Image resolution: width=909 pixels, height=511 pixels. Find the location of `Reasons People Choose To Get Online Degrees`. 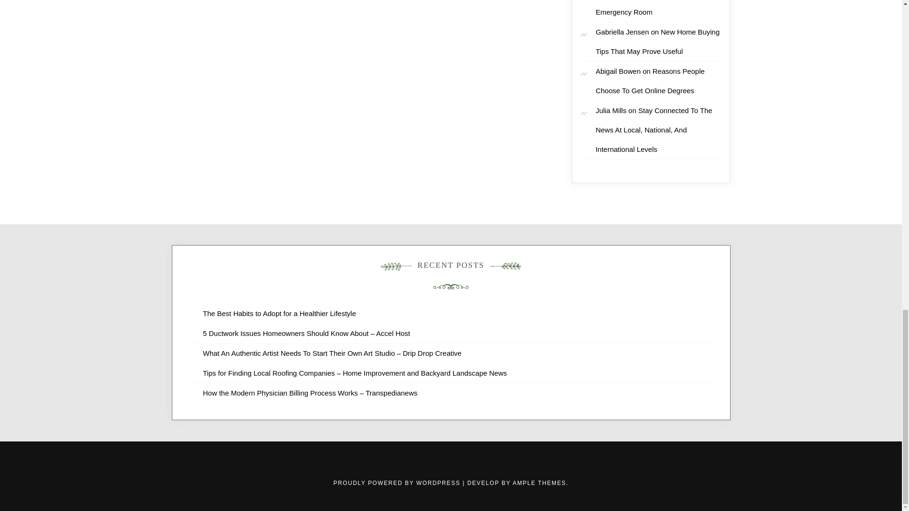

Reasons People Choose To Get Online Degrees is located at coordinates (650, 80).